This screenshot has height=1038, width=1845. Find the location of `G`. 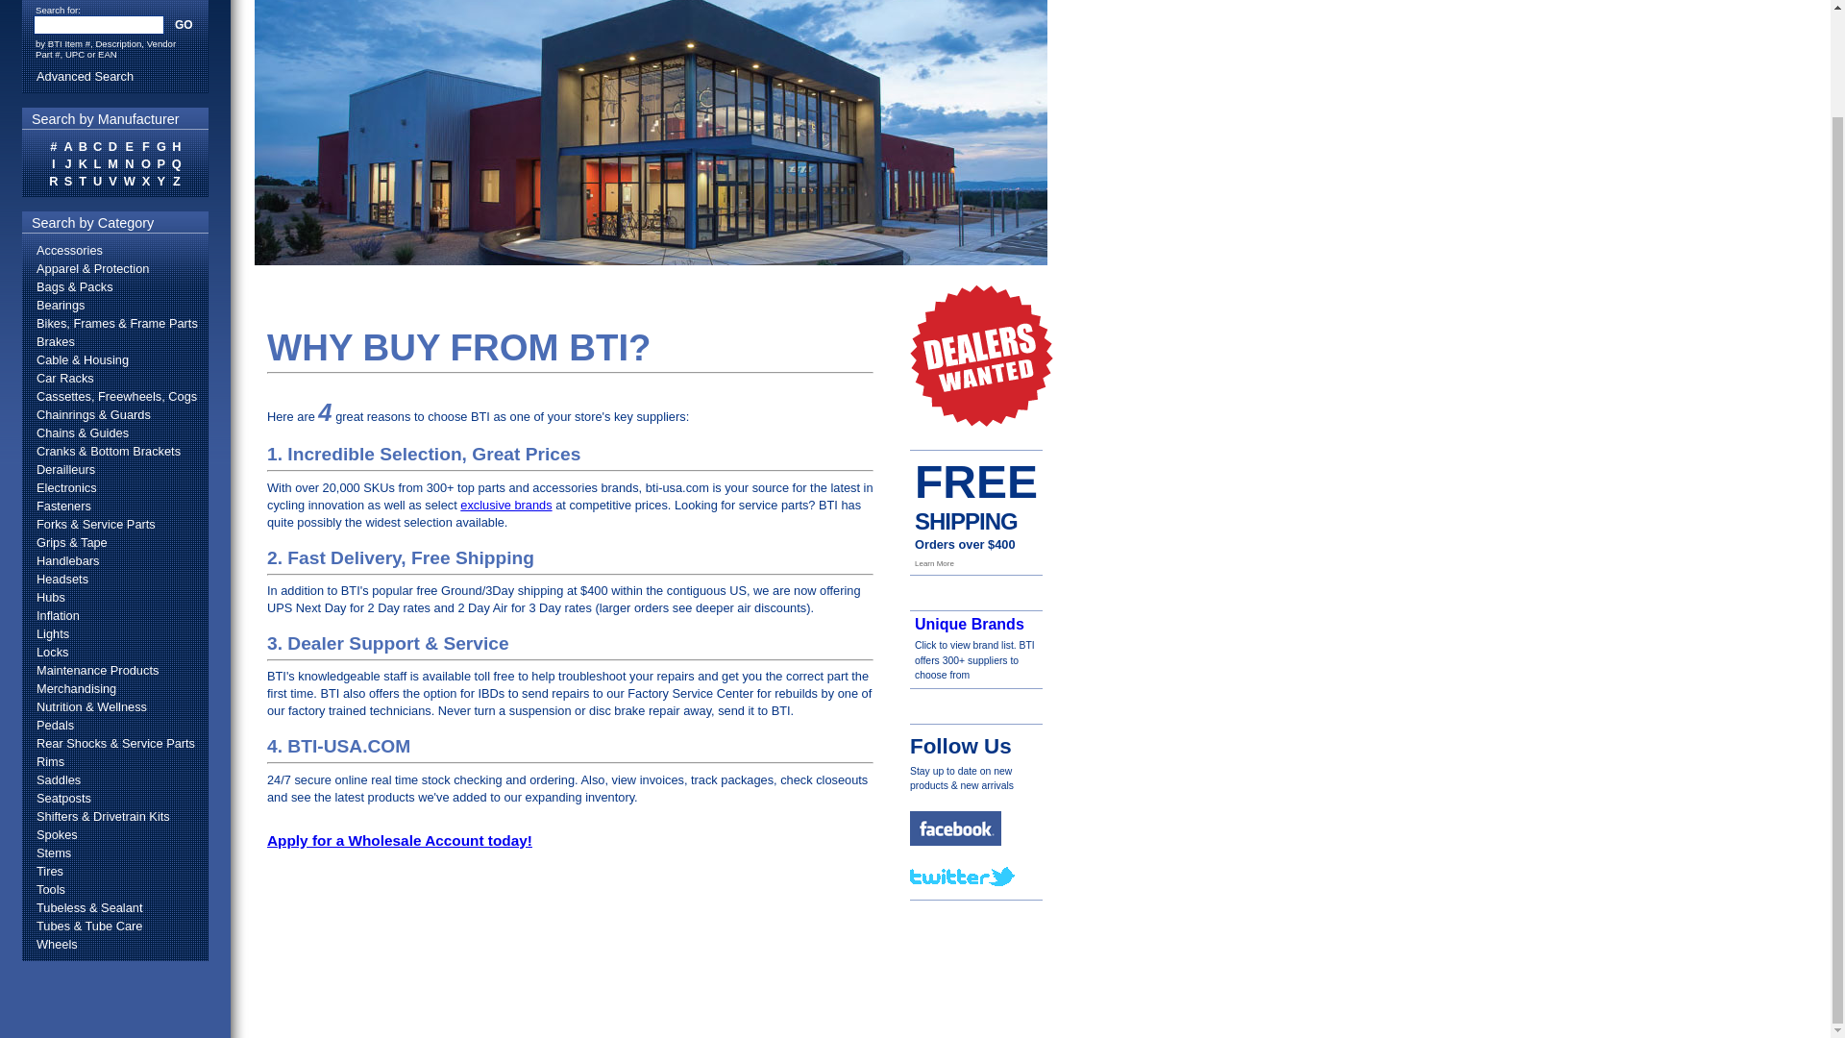

G is located at coordinates (161, 146).